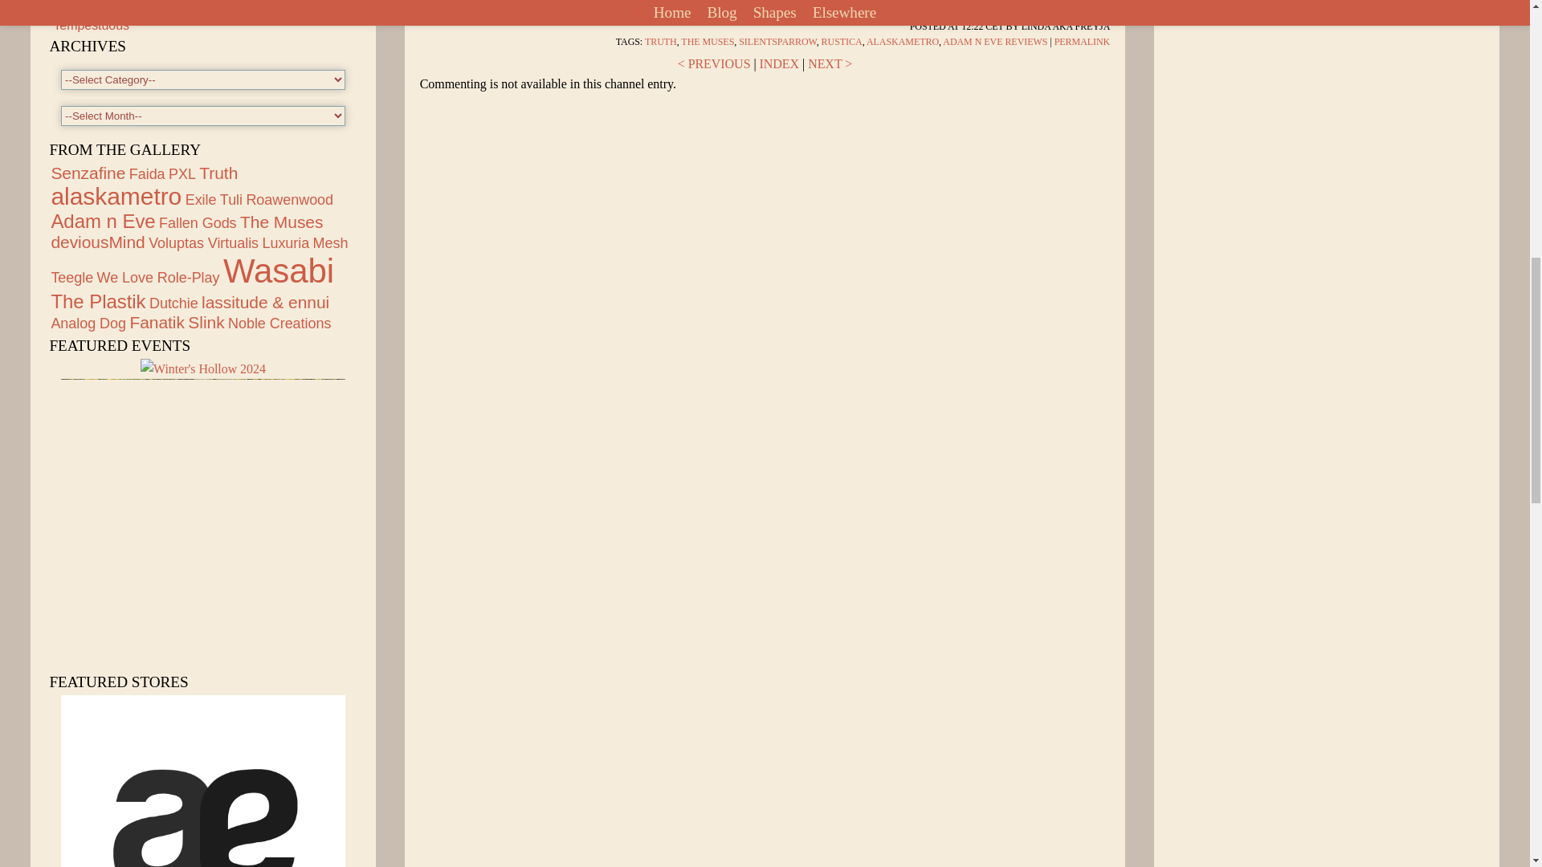 This screenshot has width=1542, height=867. I want to click on Teegle, so click(71, 278).